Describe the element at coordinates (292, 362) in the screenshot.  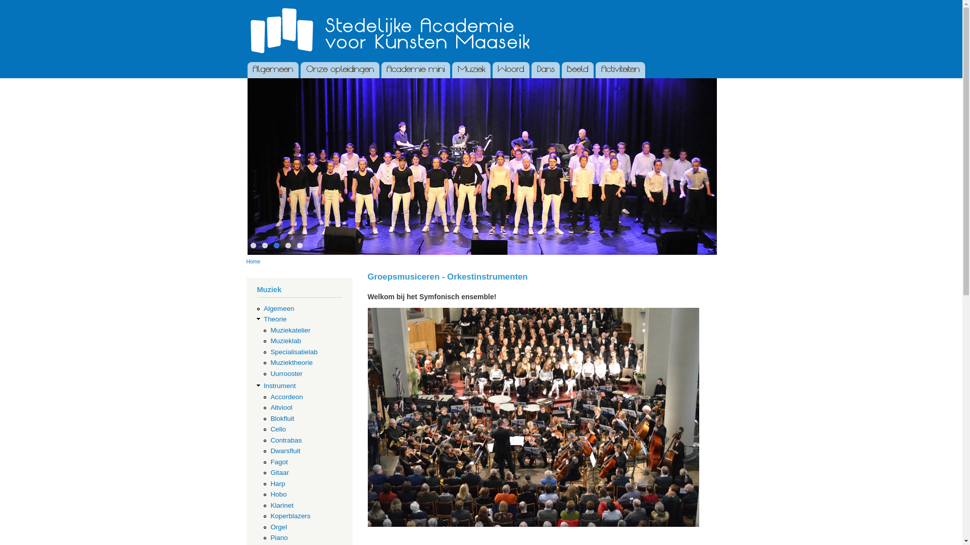
I see `Muziektheorie` at that location.